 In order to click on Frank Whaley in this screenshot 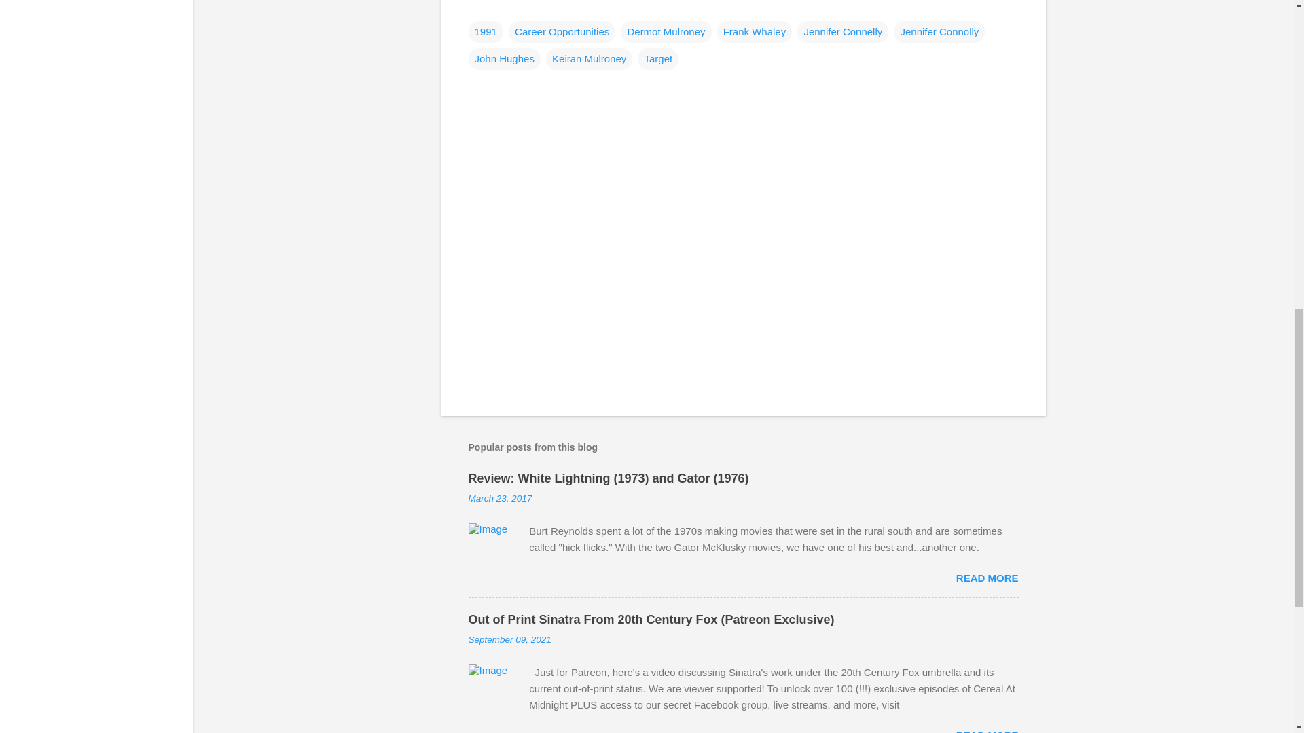, I will do `click(755, 31)`.